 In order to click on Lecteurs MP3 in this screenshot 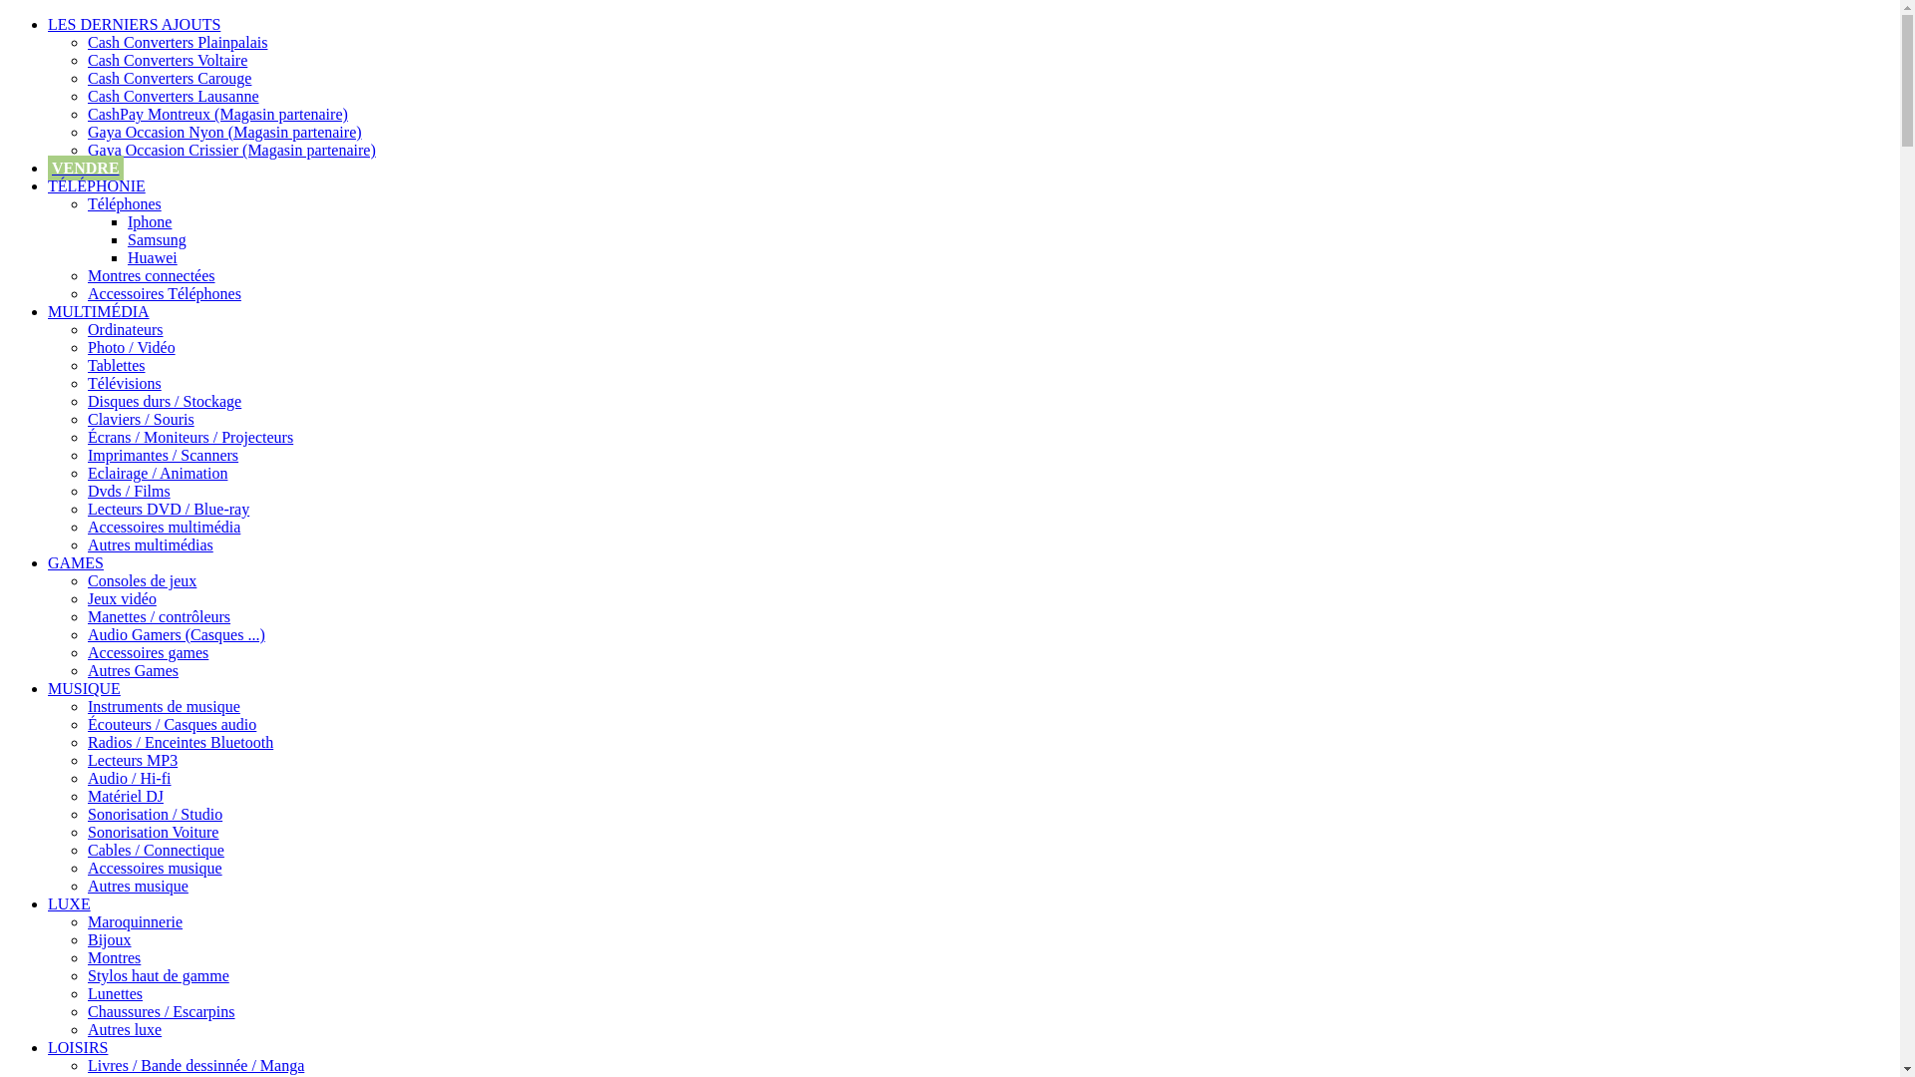, I will do `click(133, 760)`.